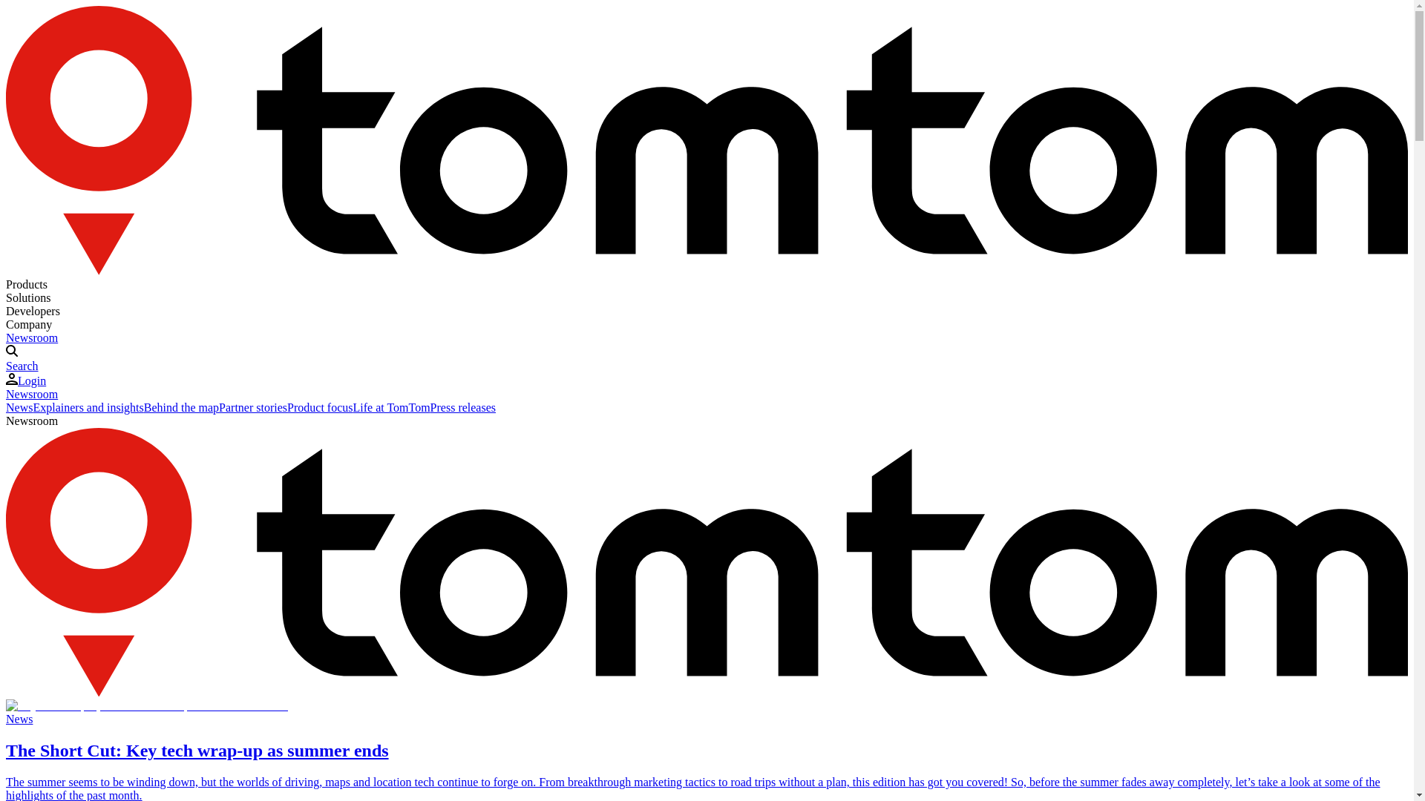 This screenshot has width=1425, height=801. I want to click on Product focus, so click(319, 408).